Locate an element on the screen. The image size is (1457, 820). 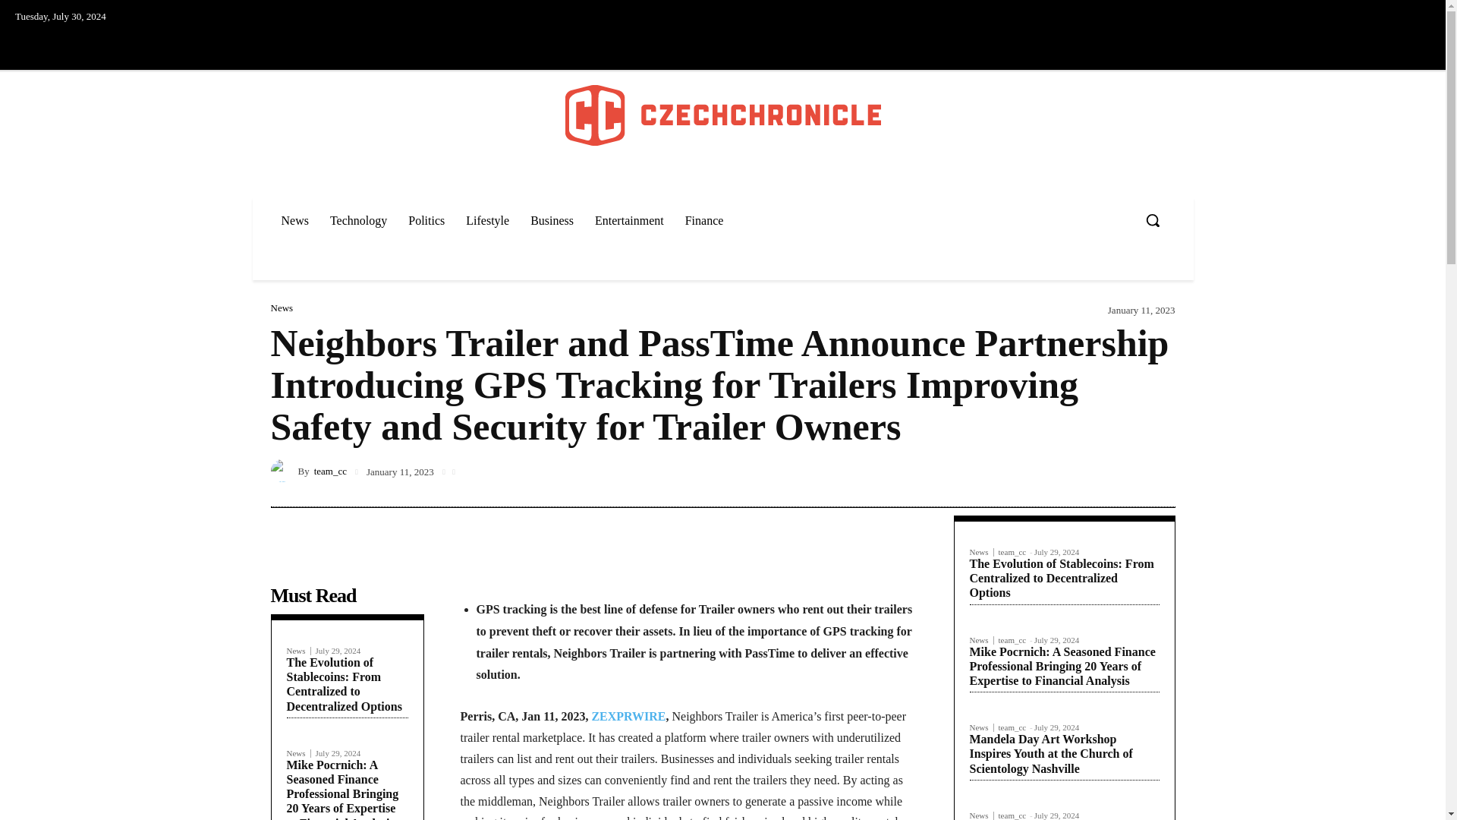
News is located at coordinates (299, 651).